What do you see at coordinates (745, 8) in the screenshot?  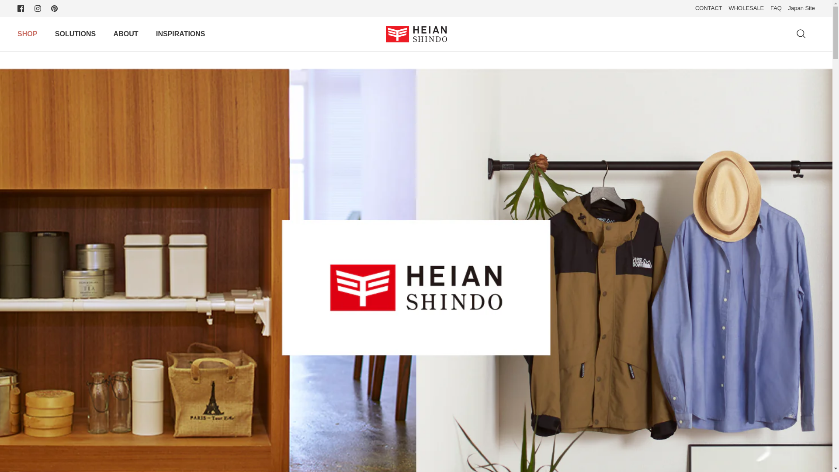 I see `WHOLESALE` at bounding box center [745, 8].